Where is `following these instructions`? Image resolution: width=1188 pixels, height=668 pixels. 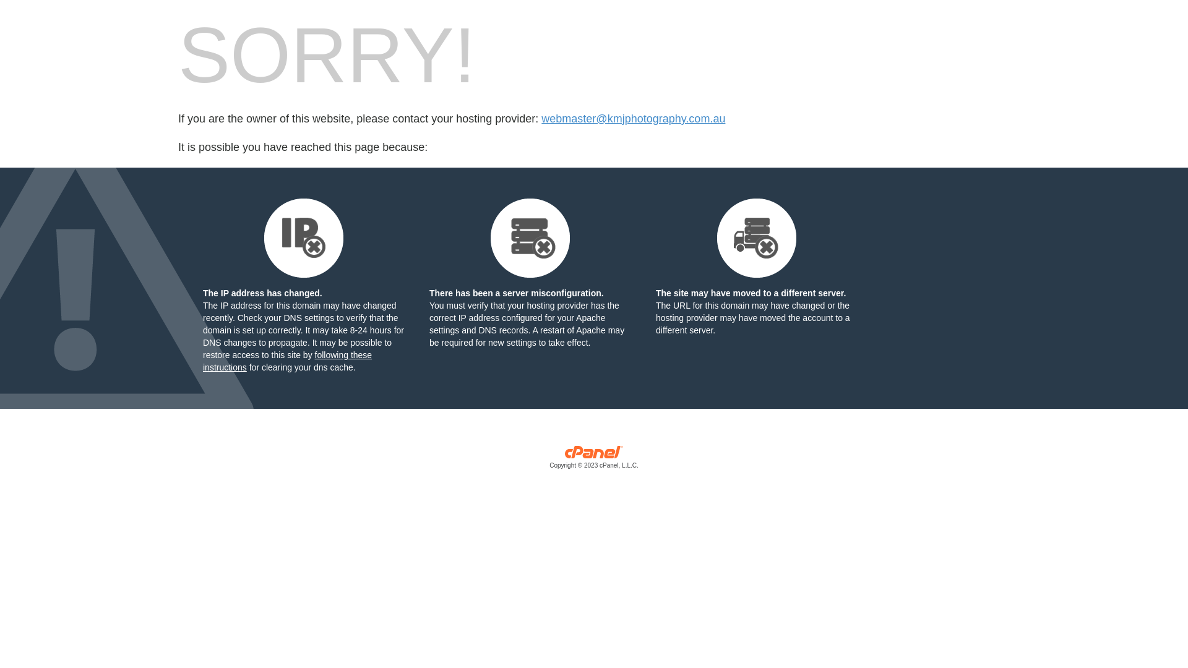
following these instructions is located at coordinates (287, 361).